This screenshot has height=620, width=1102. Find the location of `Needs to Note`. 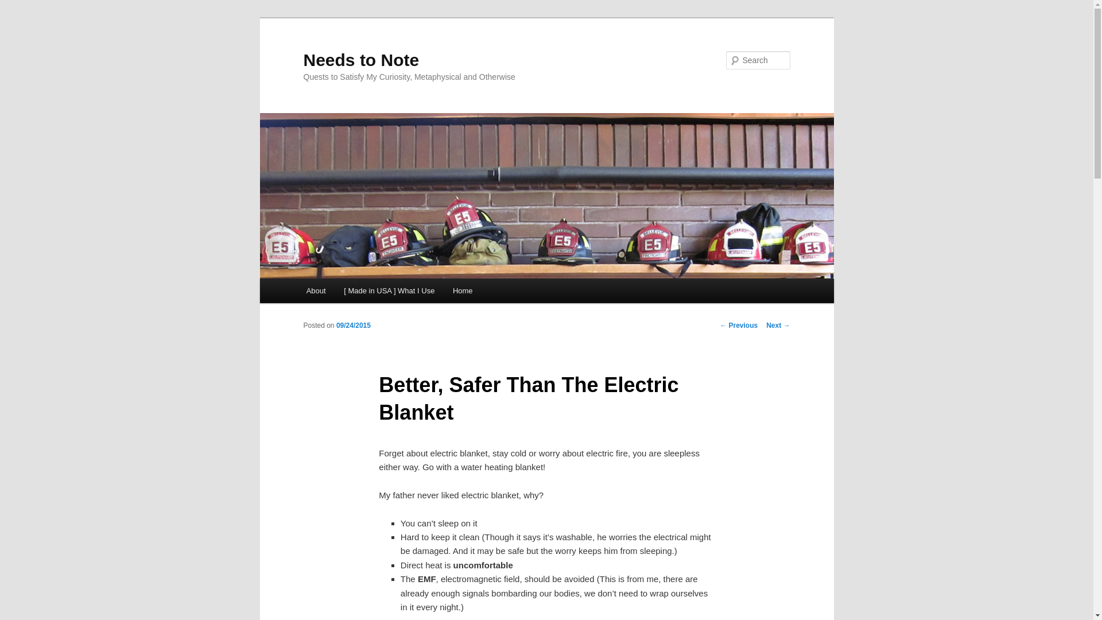

Needs to Note is located at coordinates (360, 60).